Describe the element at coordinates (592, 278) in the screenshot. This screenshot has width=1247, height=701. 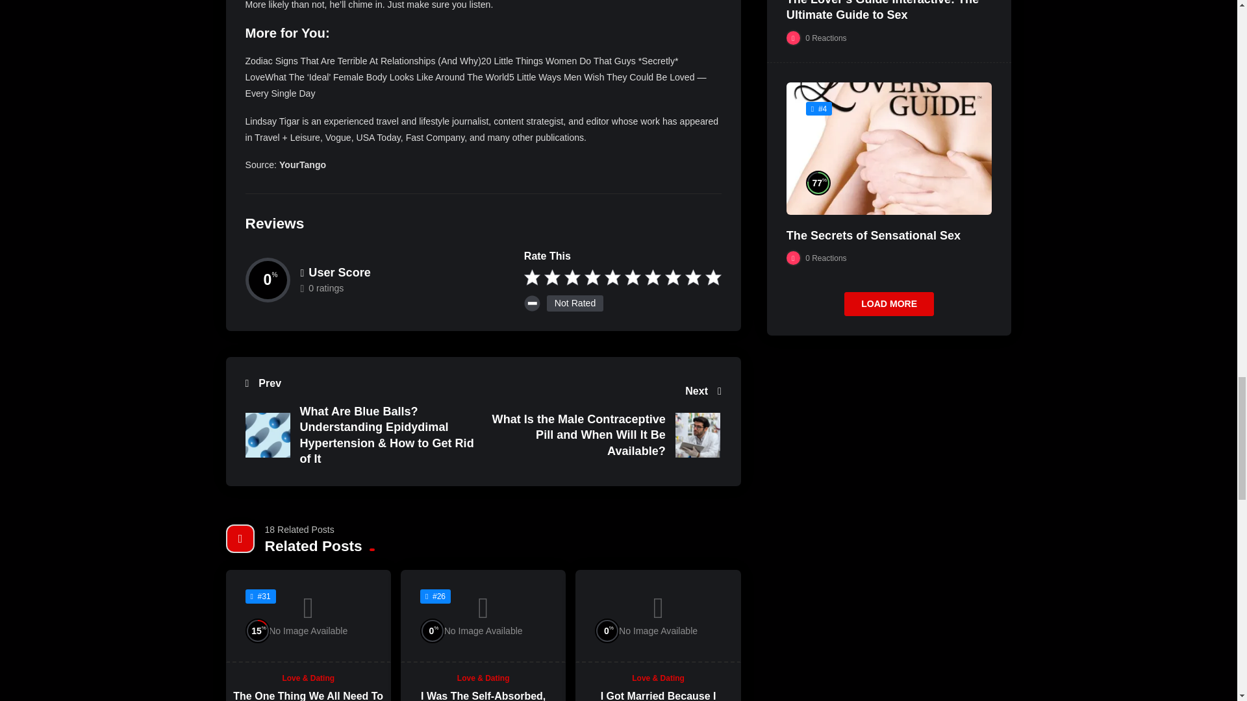
I see `Four Stars` at that location.